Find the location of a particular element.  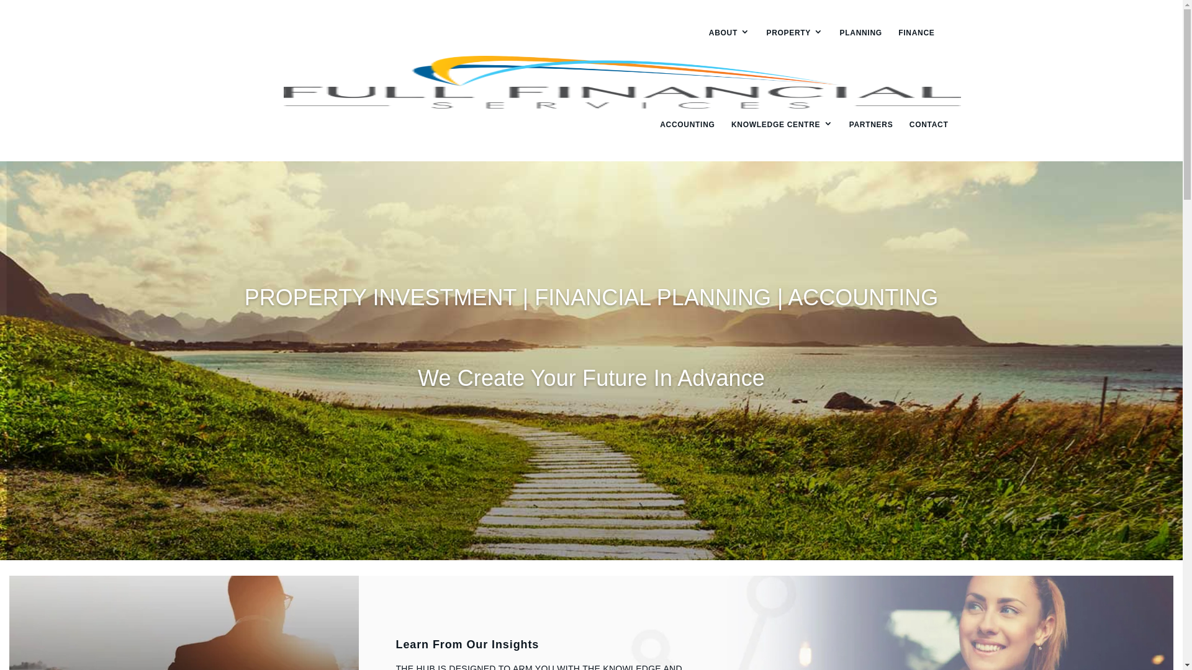

ACCOUNTING is located at coordinates (687, 125).